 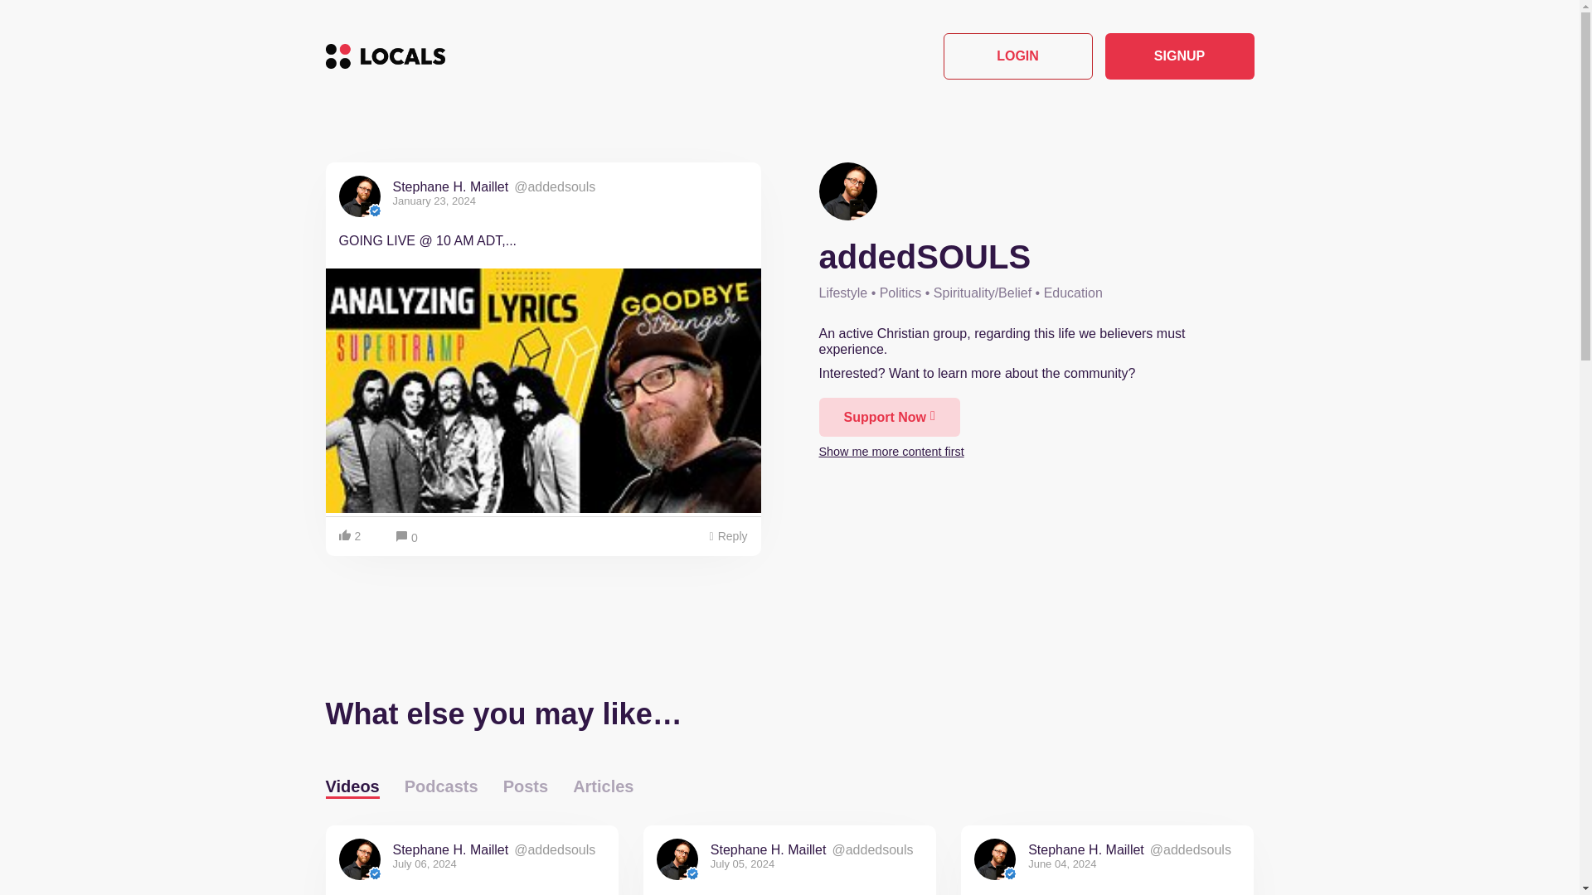 I want to click on 2, so click(x=352, y=536).